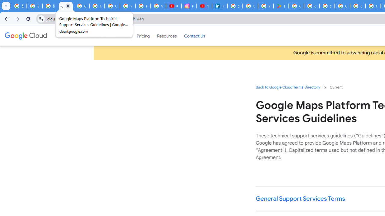  I want to click on Privacy Help Center - Policies Help, so click(128, 6).